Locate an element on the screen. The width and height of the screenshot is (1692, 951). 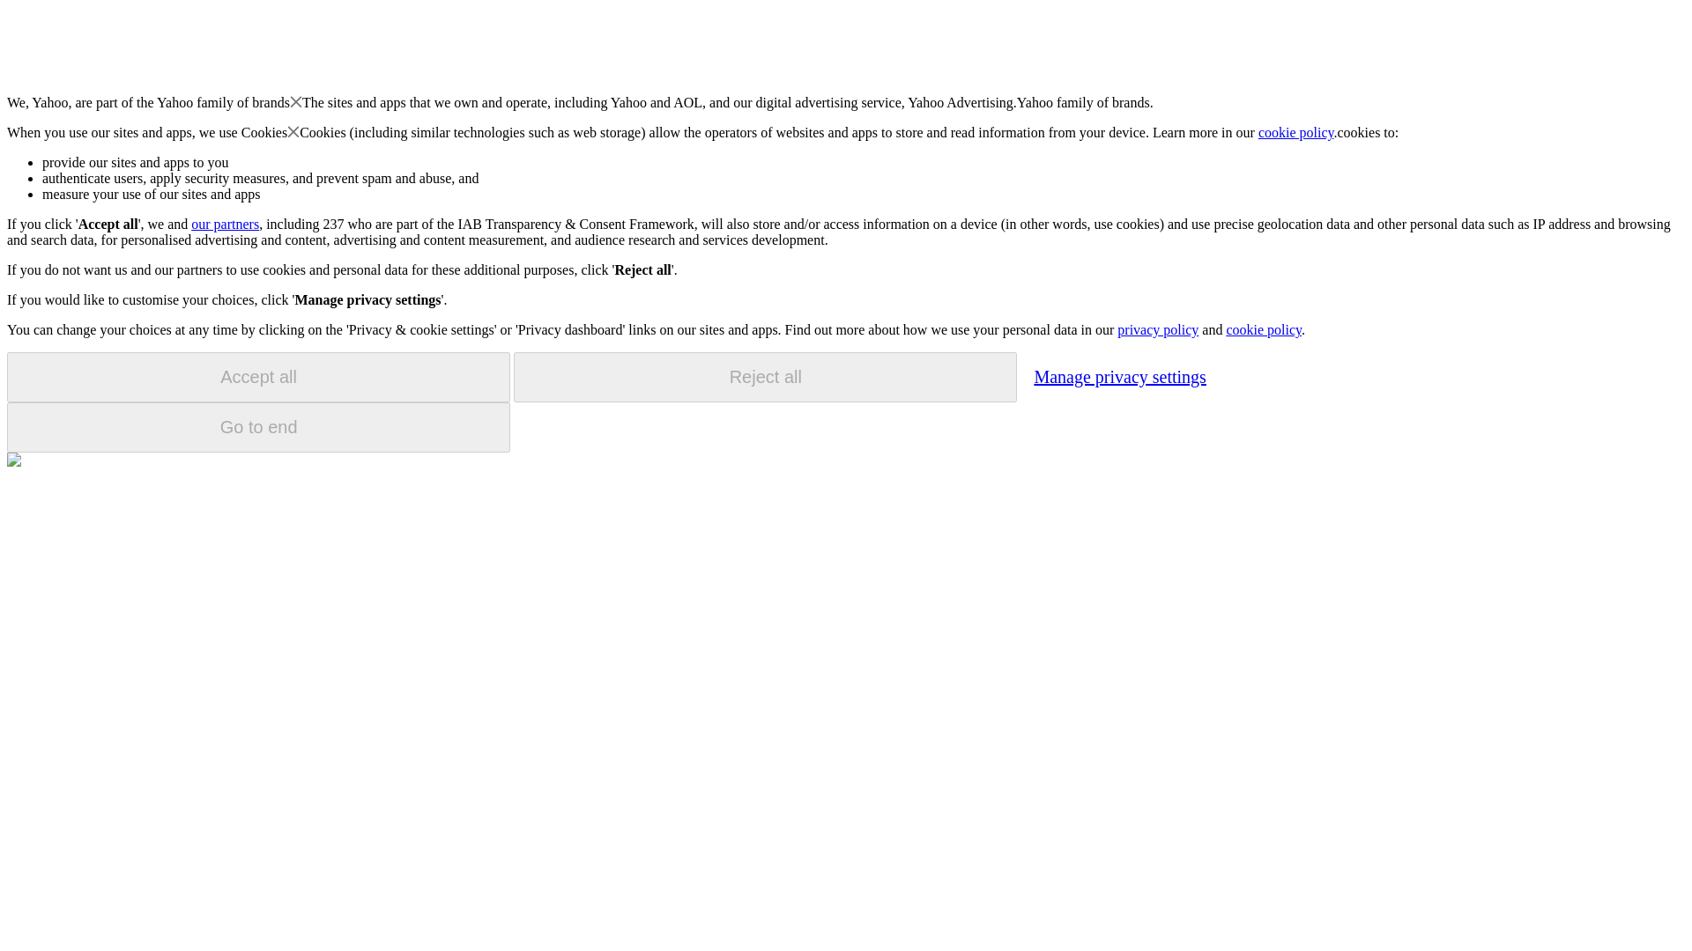
privacy policy is located at coordinates (1157, 329).